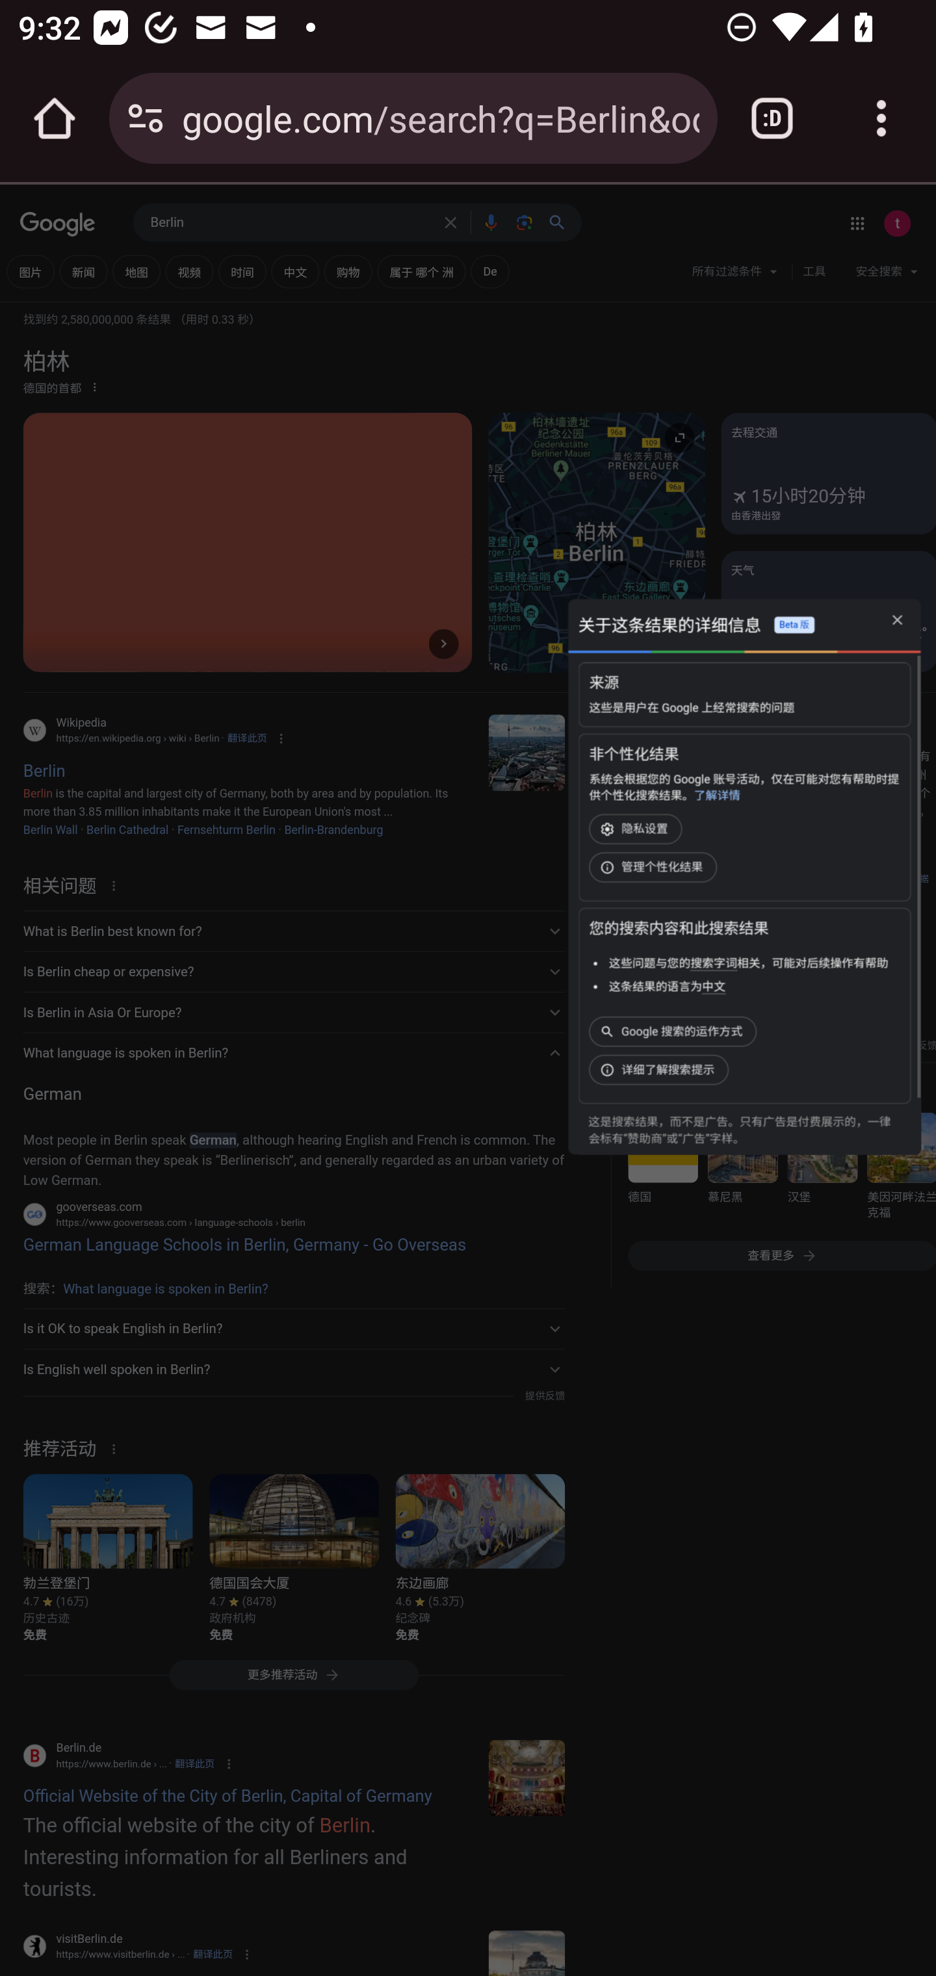  What do you see at coordinates (747, 963) in the screenshot?
I see `这些问题与您的搜索字词相关，可能对后续操作有帮助` at bounding box center [747, 963].